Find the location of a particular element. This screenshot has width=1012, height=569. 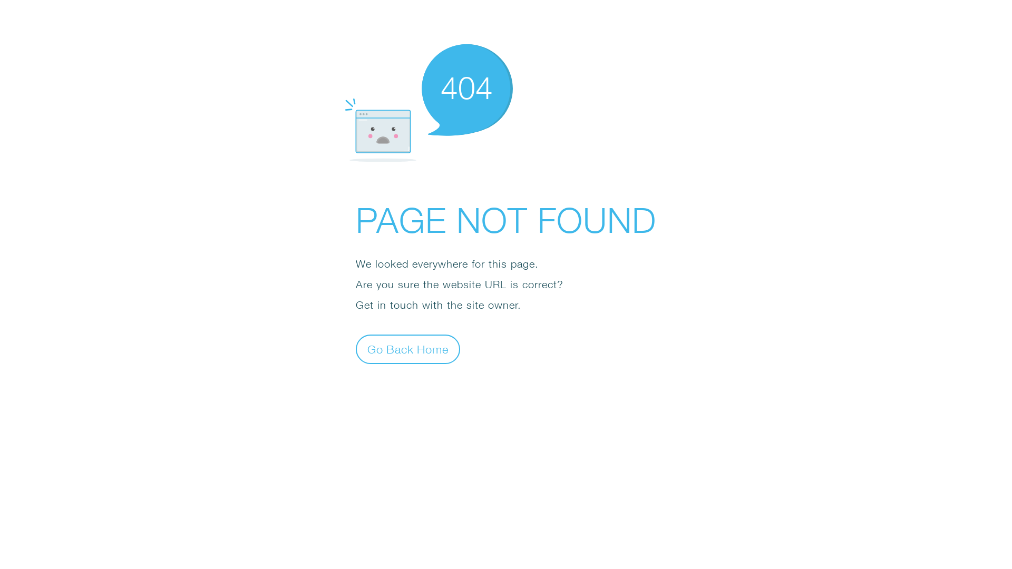

Go Back Home is located at coordinates (408, 349).